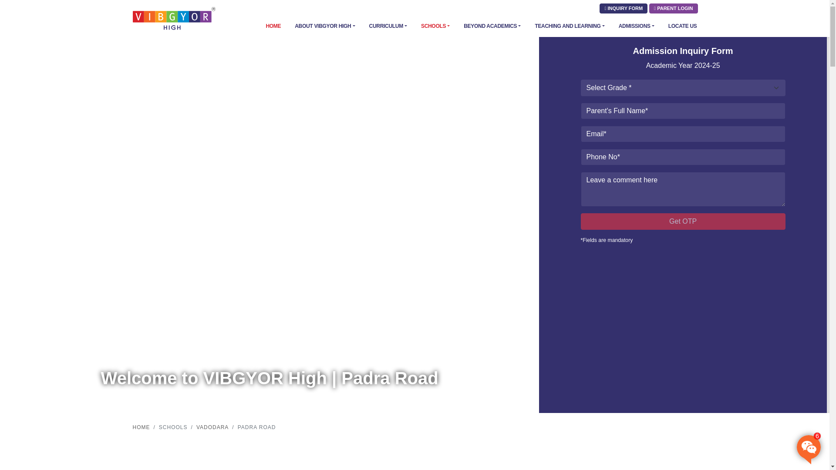 This screenshot has height=470, width=836. I want to click on PARENT LOGIN, so click(673, 8).